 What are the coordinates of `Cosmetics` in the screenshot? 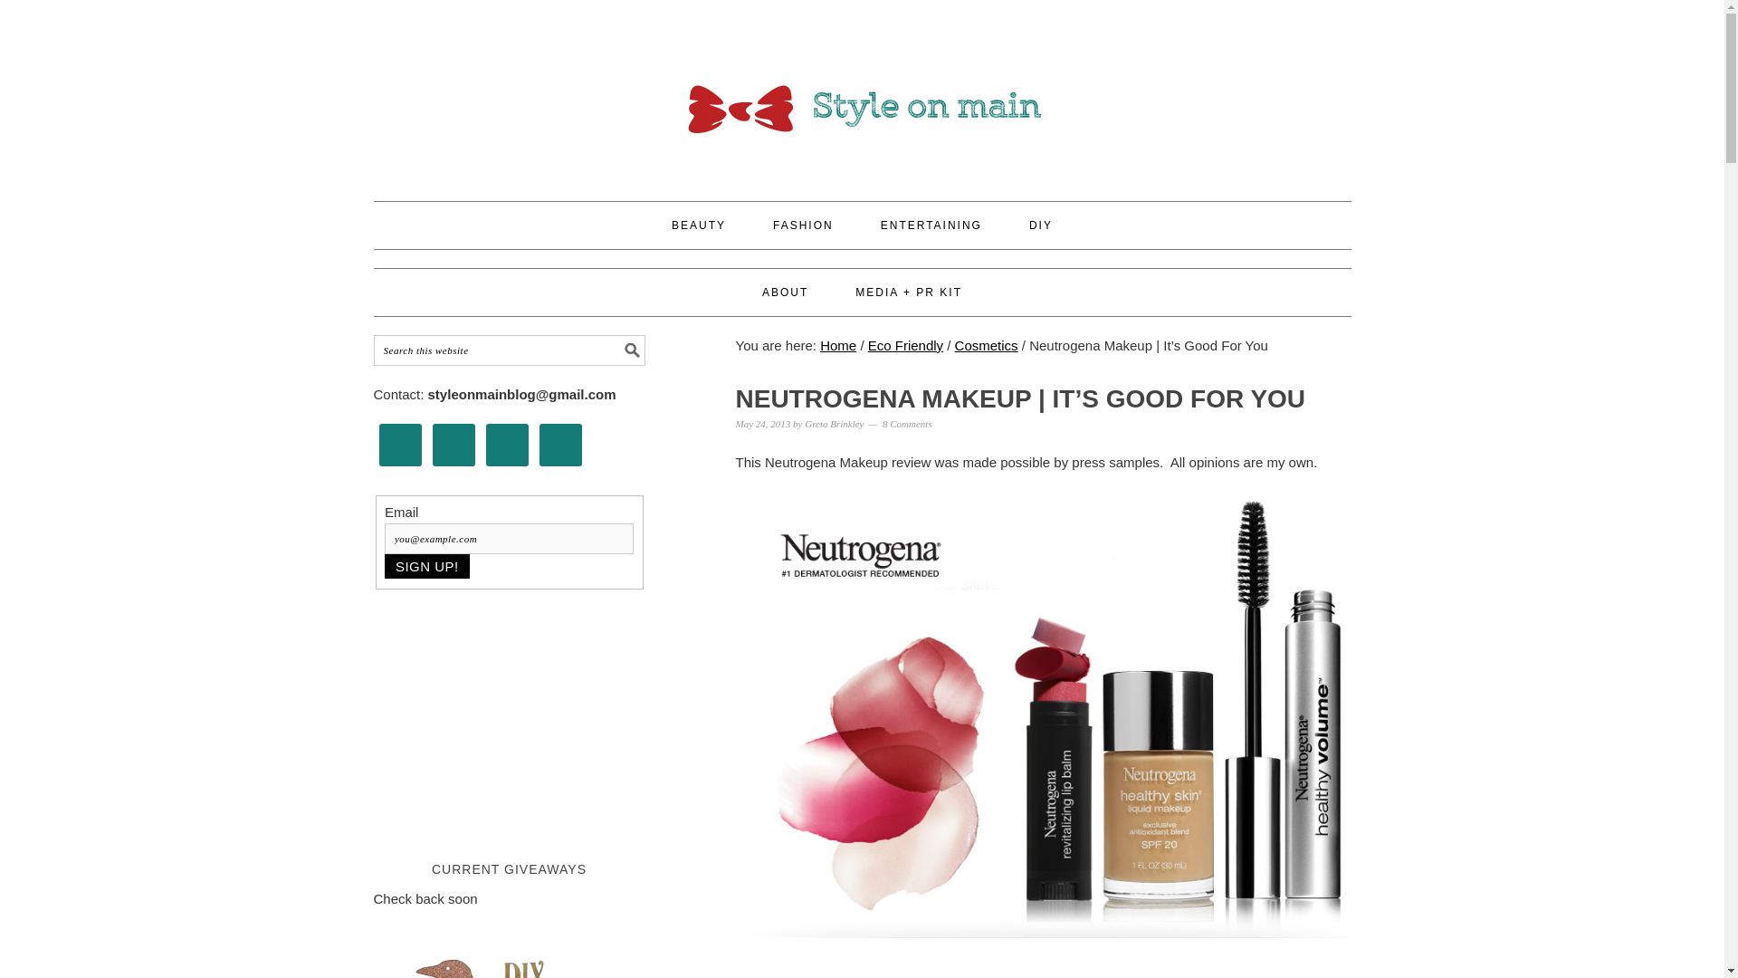 It's located at (987, 344).